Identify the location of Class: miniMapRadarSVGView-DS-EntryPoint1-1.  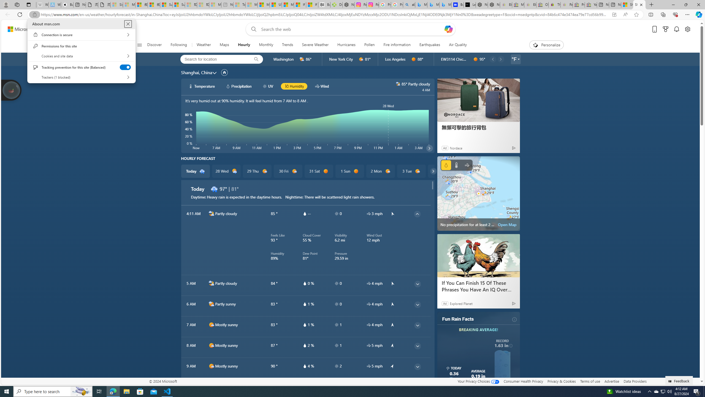
(479, 194).